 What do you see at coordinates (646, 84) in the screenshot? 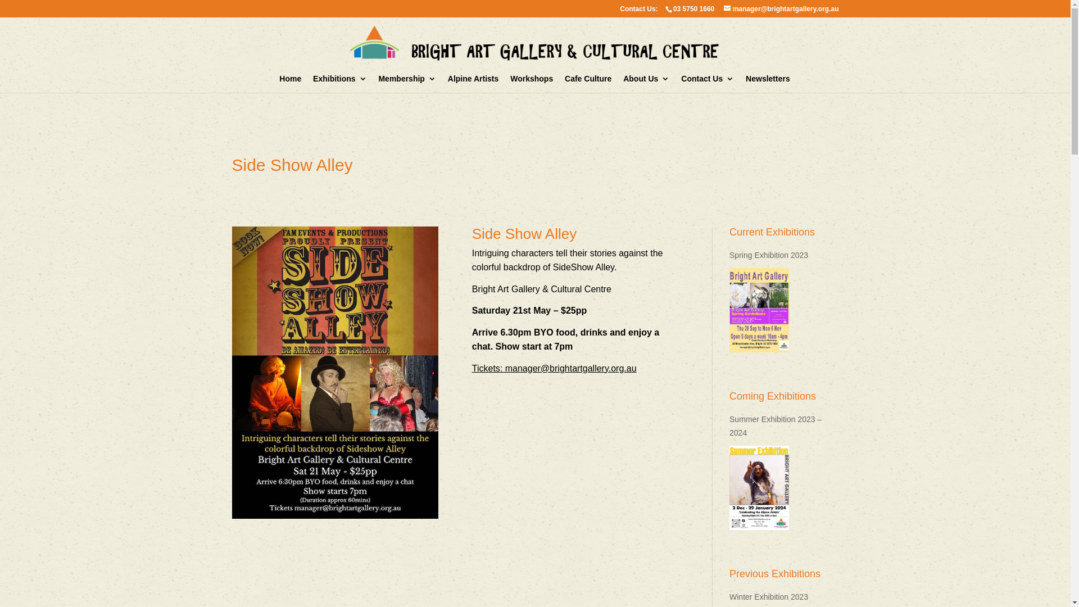
I see `About Us` at bounding box center [646, 84].